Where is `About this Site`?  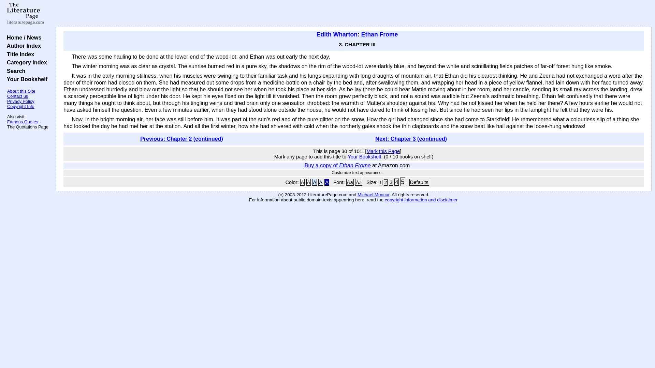 About this Site is located at coordinates (21, 91).